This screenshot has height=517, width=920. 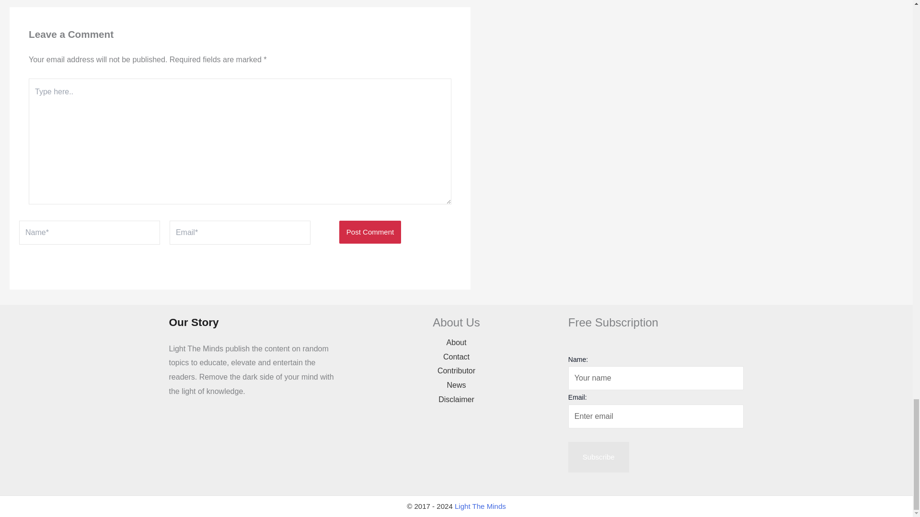 What do you see at coordinates (370, 232) in the screenshot?
I see `Post Comment` at bounding box center [370, 232].